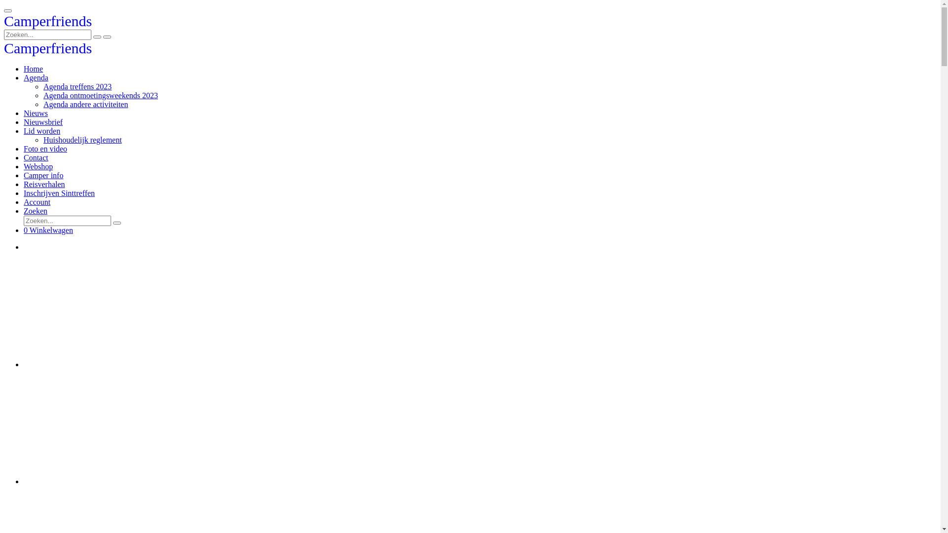 The height and width of the screenshot is (533, 948). I want to click on Huishoudelijk reglement, so click(82, 140).